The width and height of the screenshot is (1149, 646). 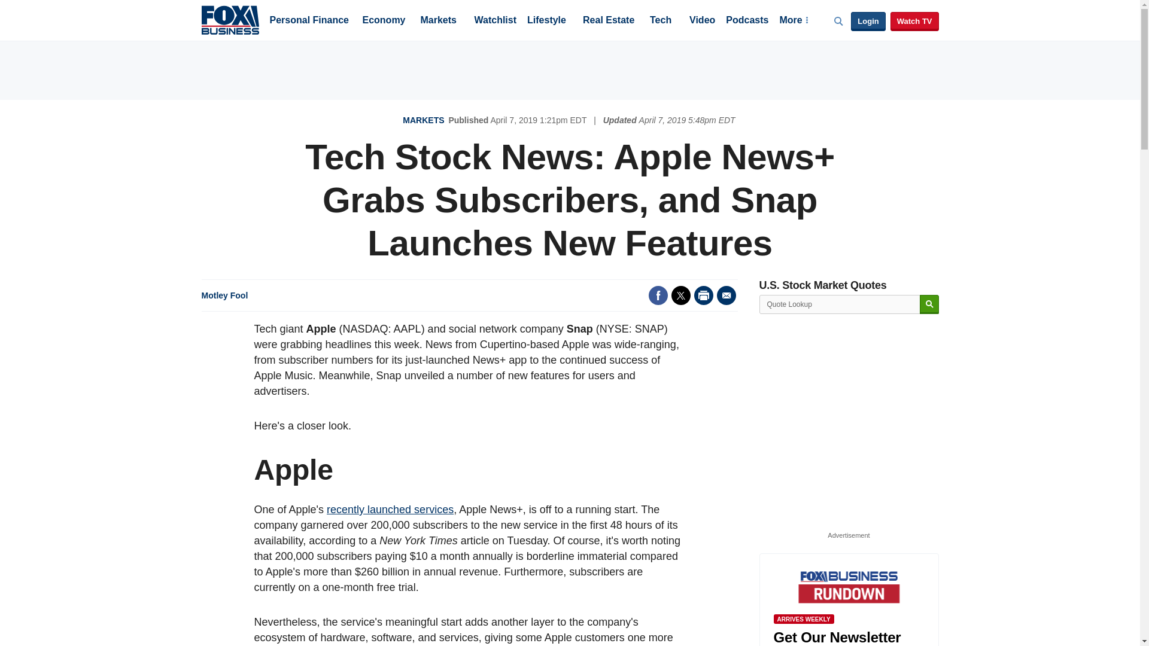 What do you see at coordinates (793, 21) in the screenshot?
I see `More` at bounding box center [793, 21].